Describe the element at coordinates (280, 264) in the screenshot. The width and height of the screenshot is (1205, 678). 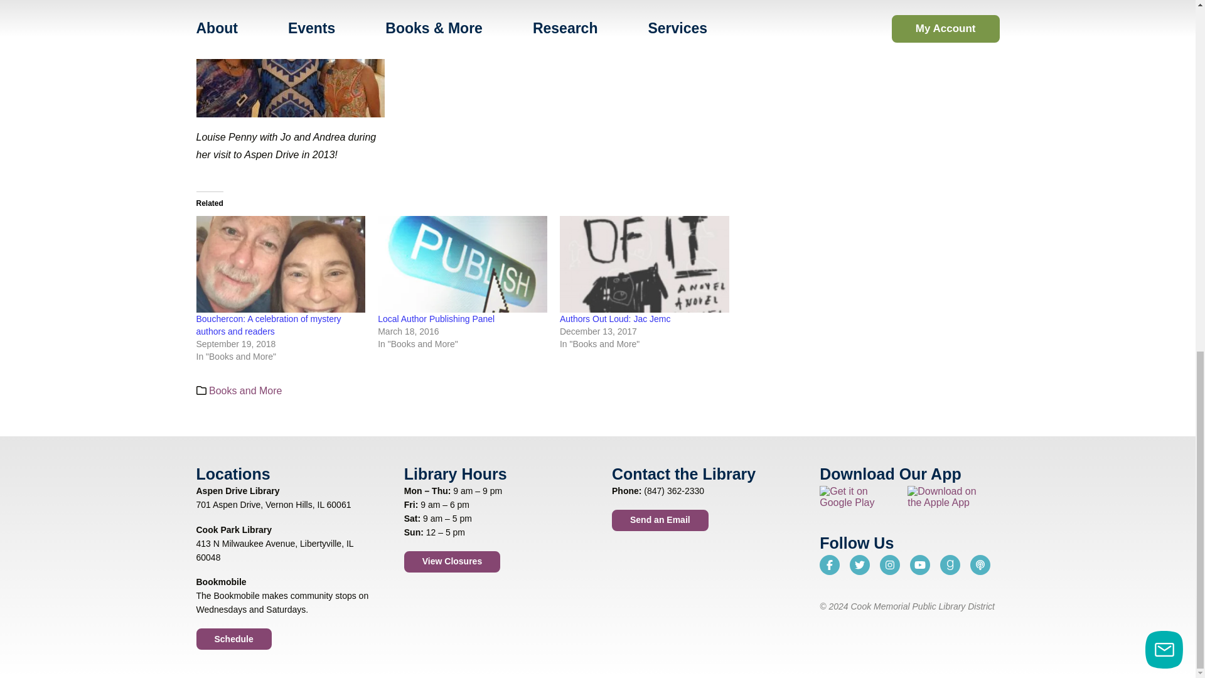
I see `Bouchercon: A celebration of mystery authors and readers` at that location.